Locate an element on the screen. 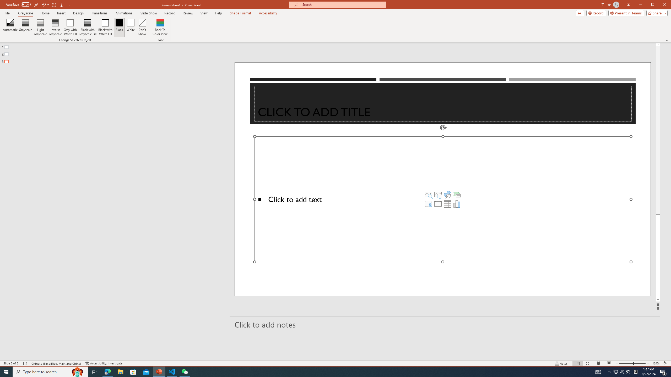  Rectangle is located at coordinates (112, 201).